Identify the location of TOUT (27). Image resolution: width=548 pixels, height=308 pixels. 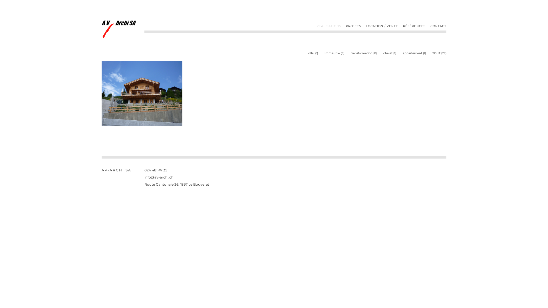
(440, 53).